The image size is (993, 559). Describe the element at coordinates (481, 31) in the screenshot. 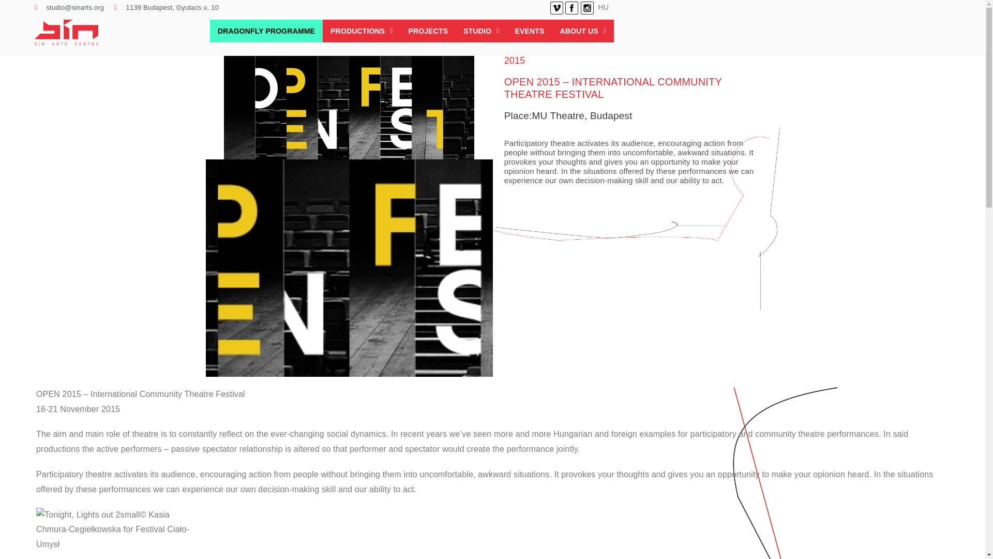

I see `STUDIO` at that location.